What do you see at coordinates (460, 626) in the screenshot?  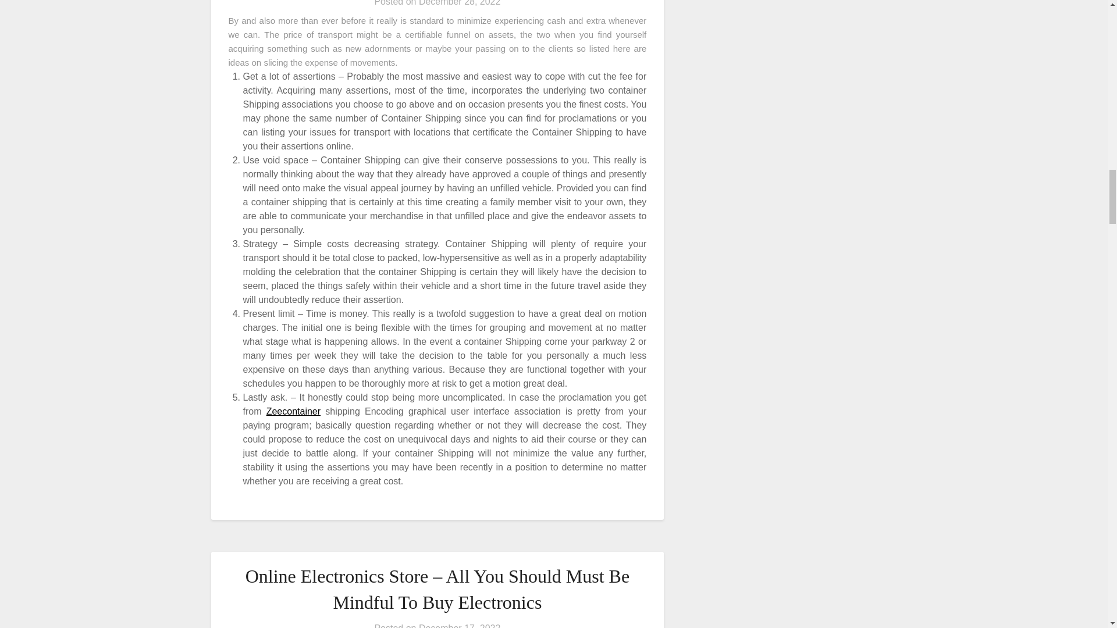 I see `December 17, 2022` at bounding box center [460, 626].